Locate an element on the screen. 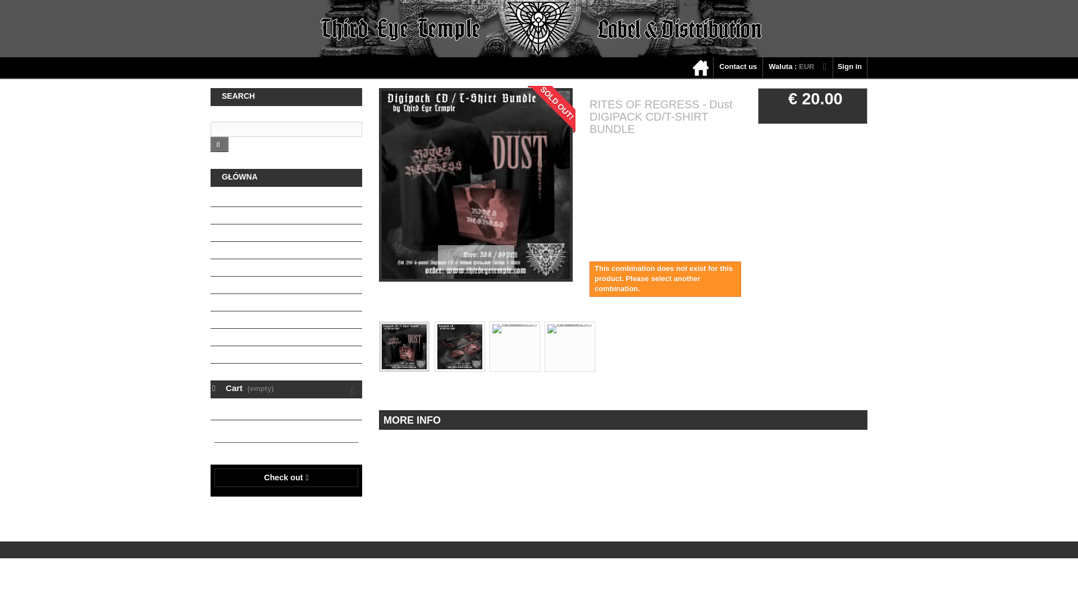  Contact us is located at coordinates (738, 67).